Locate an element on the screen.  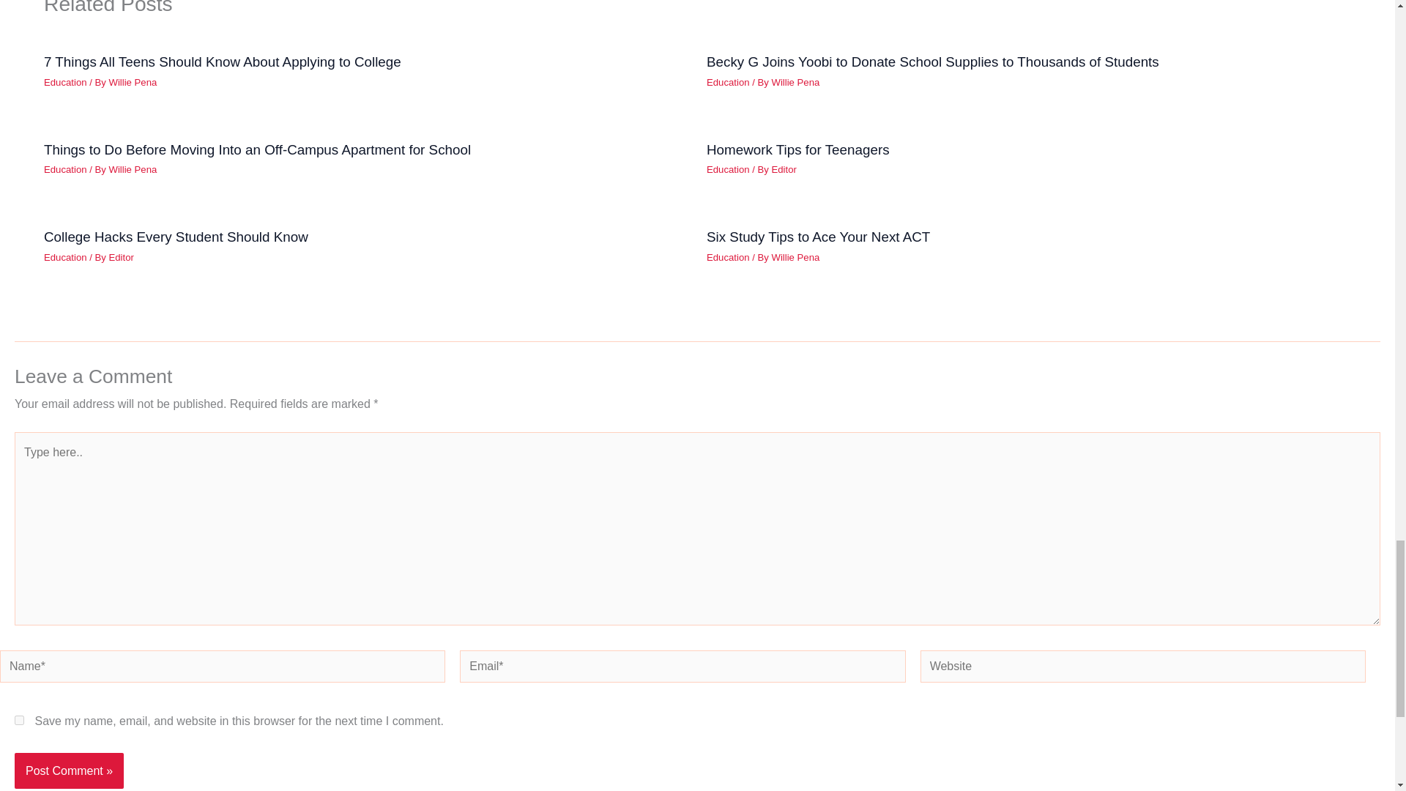
View all posts by Willie Pena is located at coordinates (795, 257).